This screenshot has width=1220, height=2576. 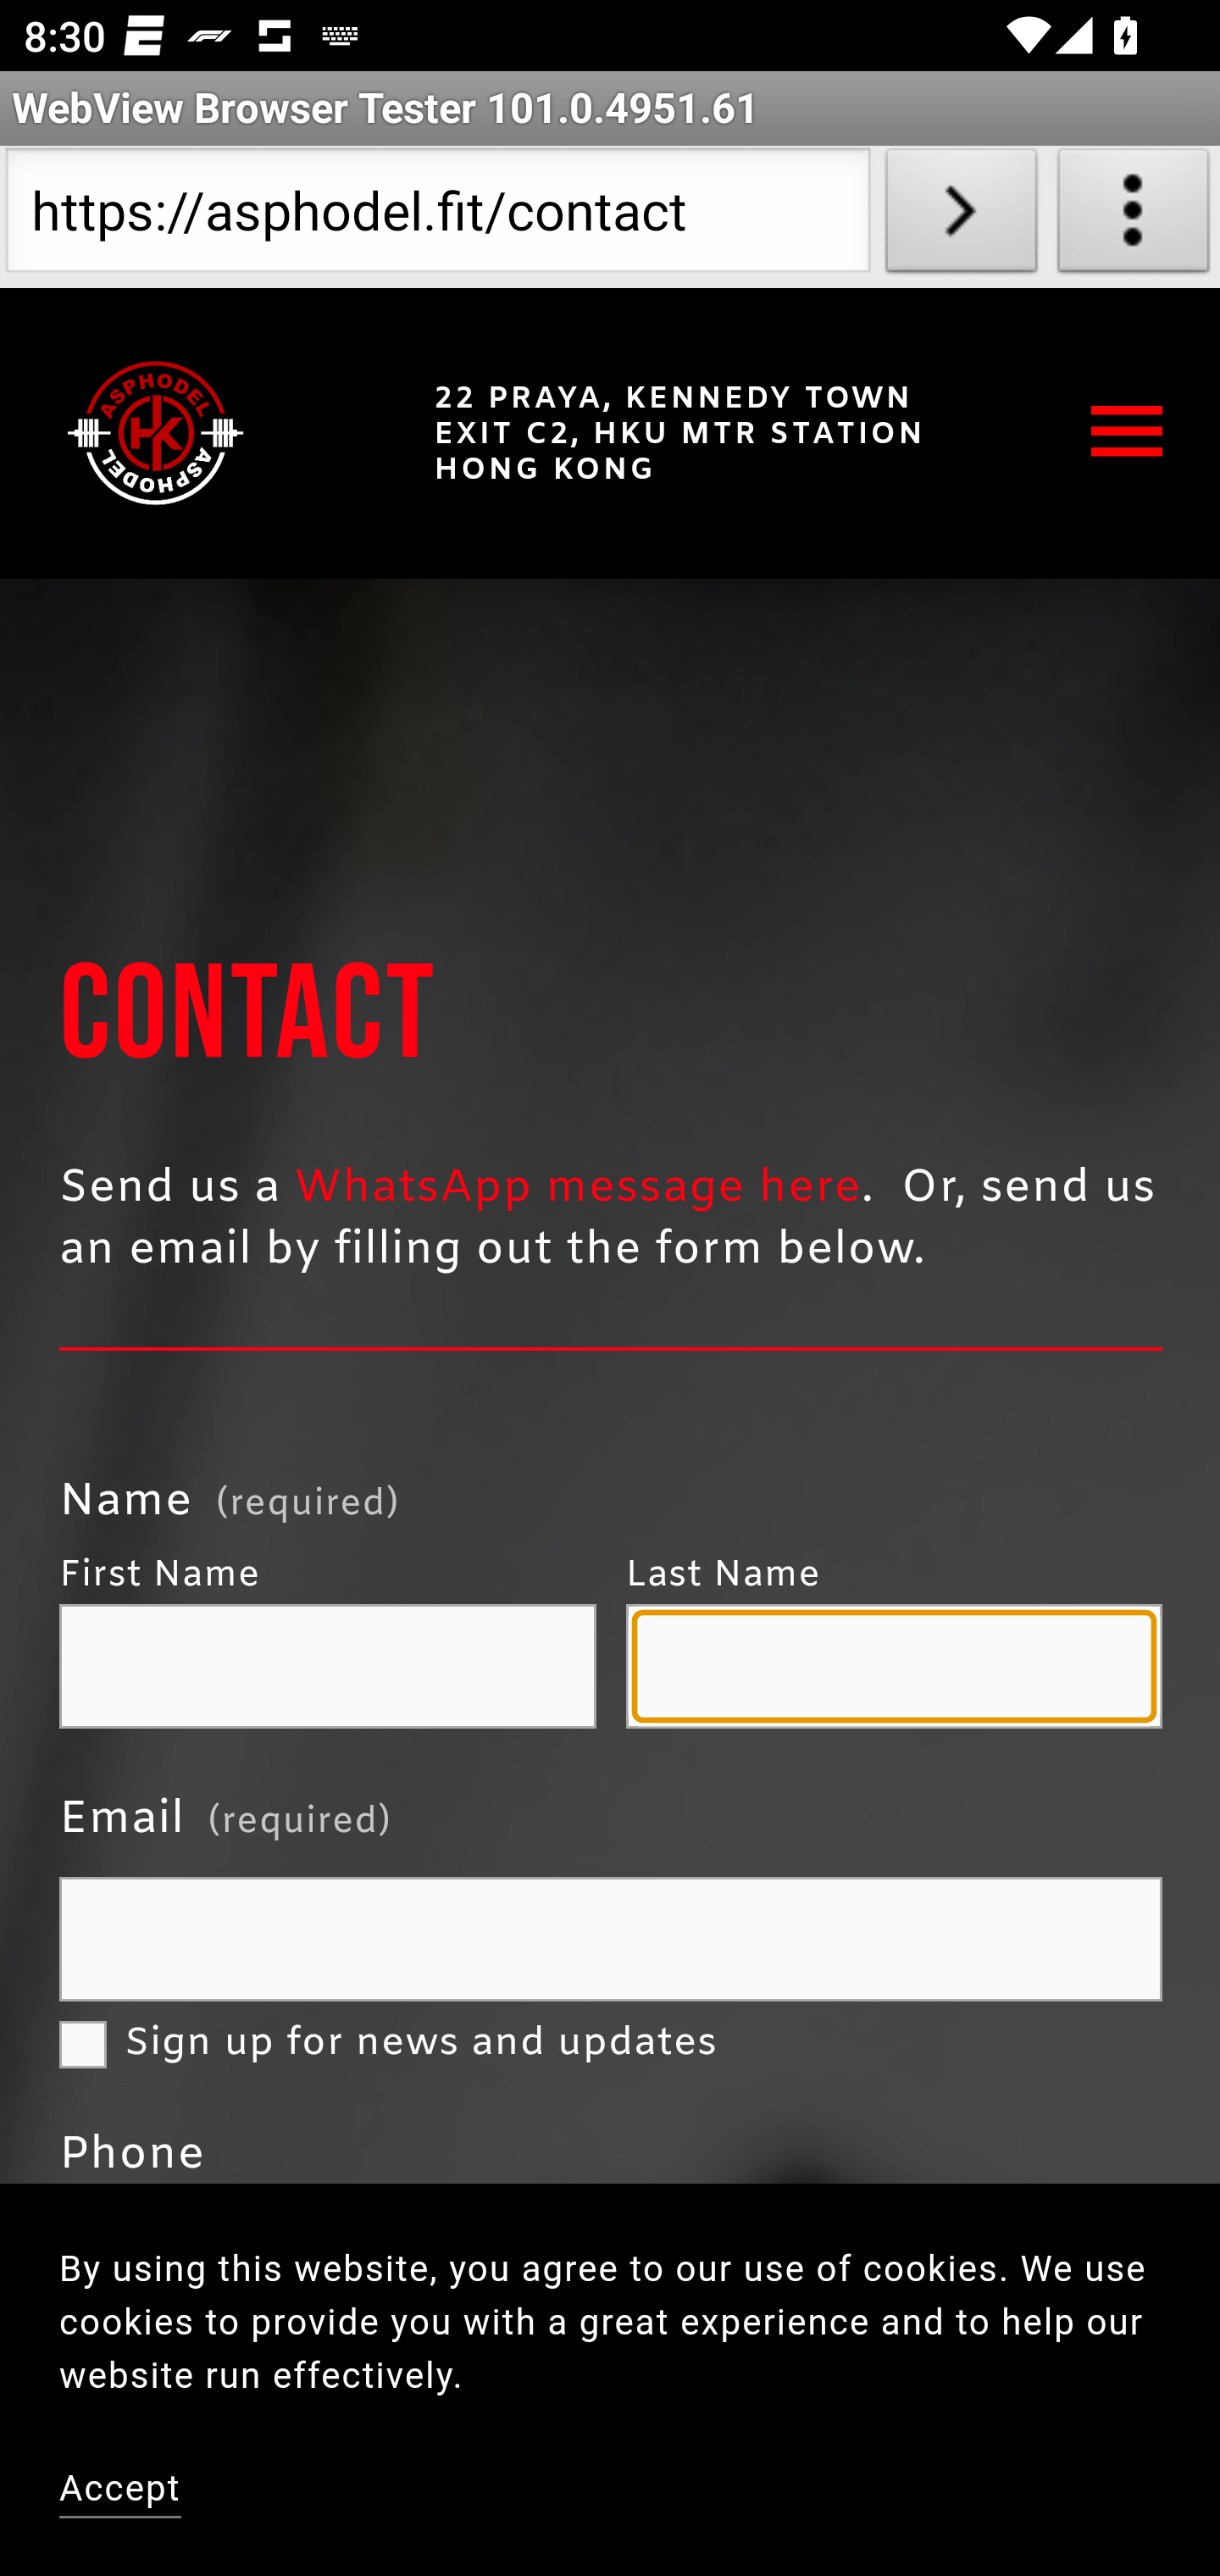 What do you see at coordinates (1134, 217) in the screenshot?
I see `About WebView` at bounding box center [1134, 217].